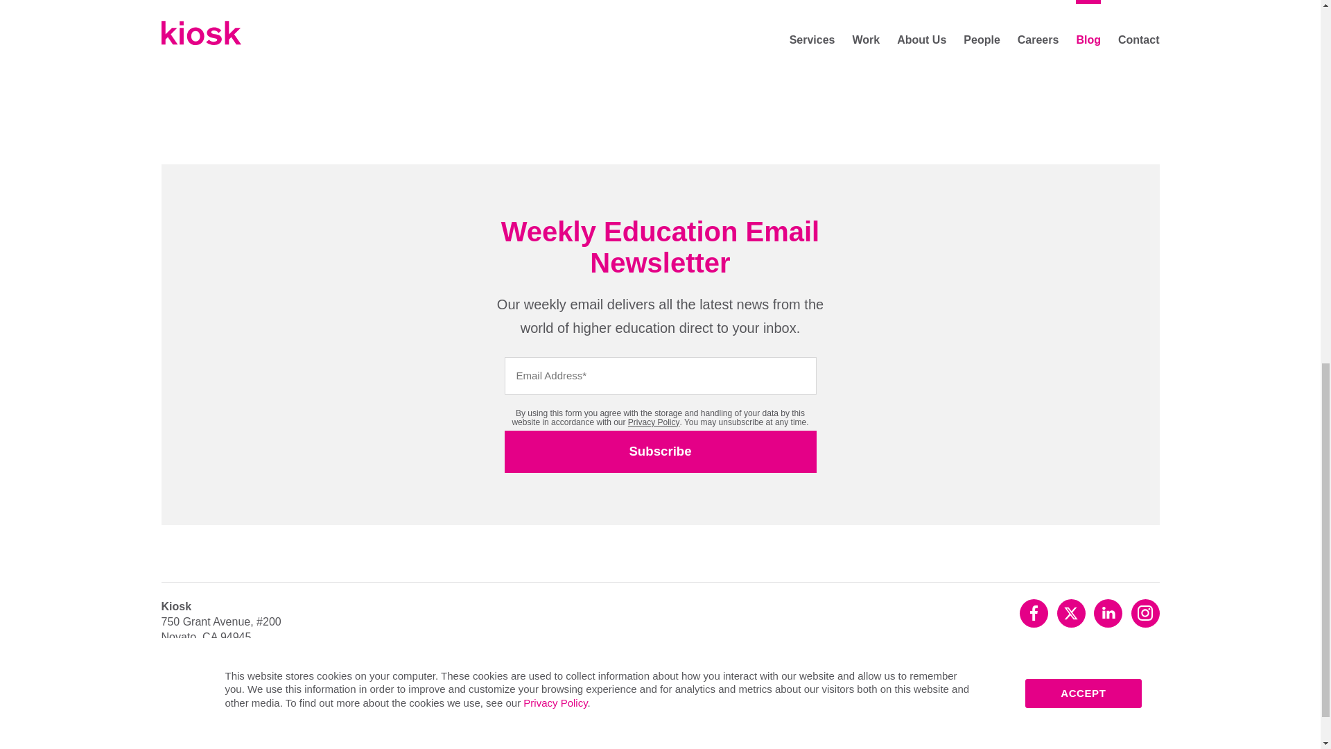 Image resolution: width=1331 pixels, height=749 pixels. I want to click on Community, so click(280, 714).